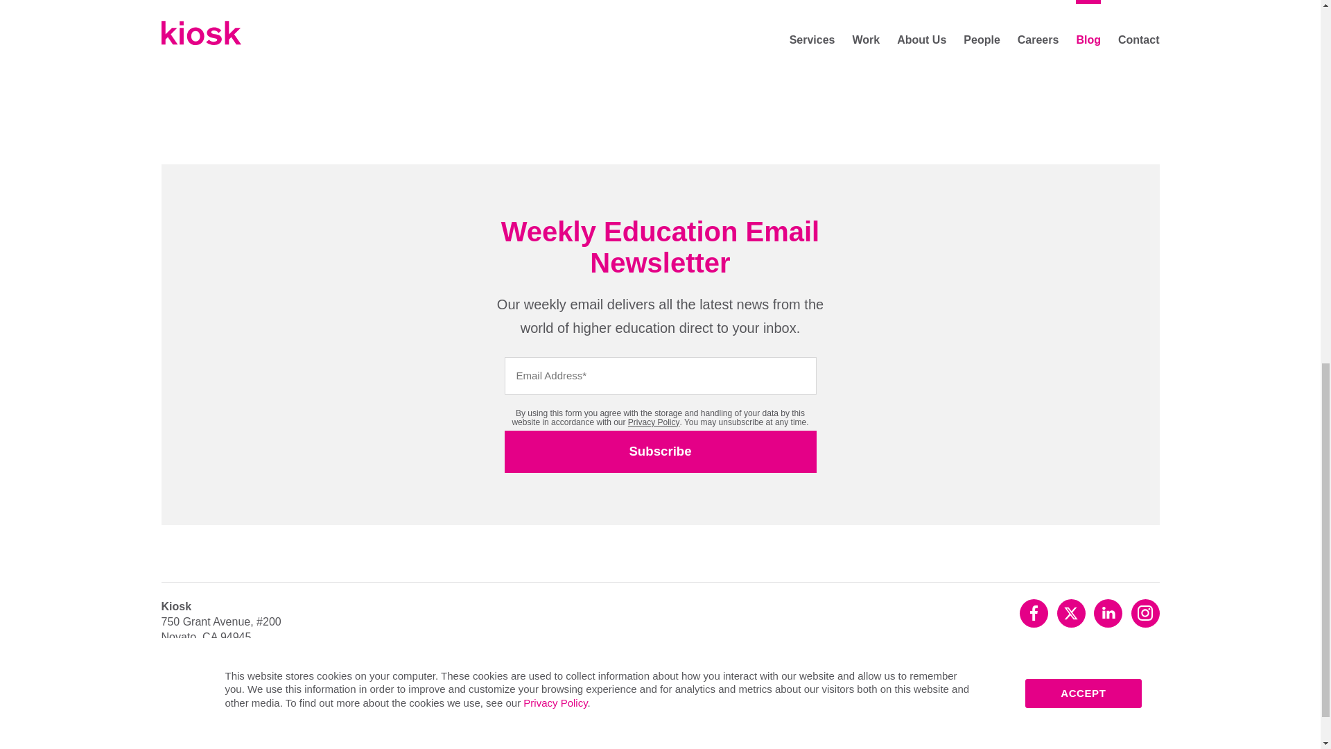 Image resolution: width=1331 pixels, height=749 pixels. I want to click on Community, so click(280, 714).